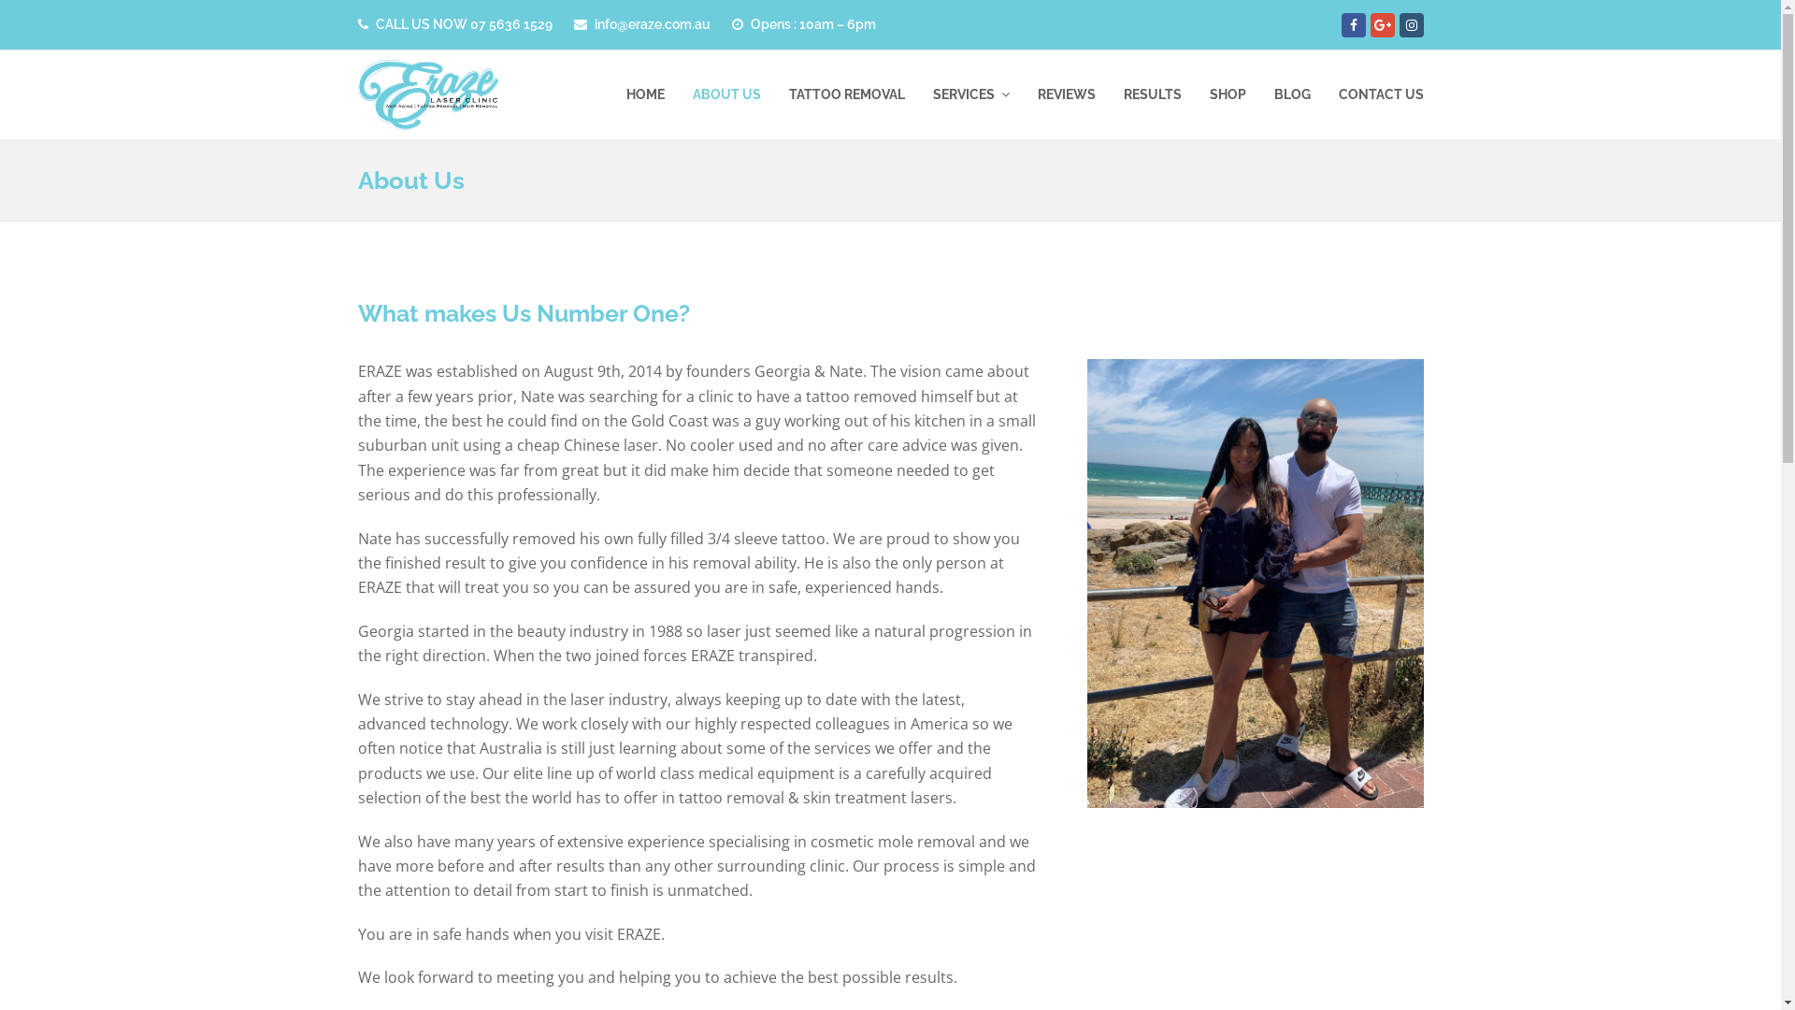  Describe the element at coordinates (1152, 94) in the screenshot. I see `RESULTS` at that location.